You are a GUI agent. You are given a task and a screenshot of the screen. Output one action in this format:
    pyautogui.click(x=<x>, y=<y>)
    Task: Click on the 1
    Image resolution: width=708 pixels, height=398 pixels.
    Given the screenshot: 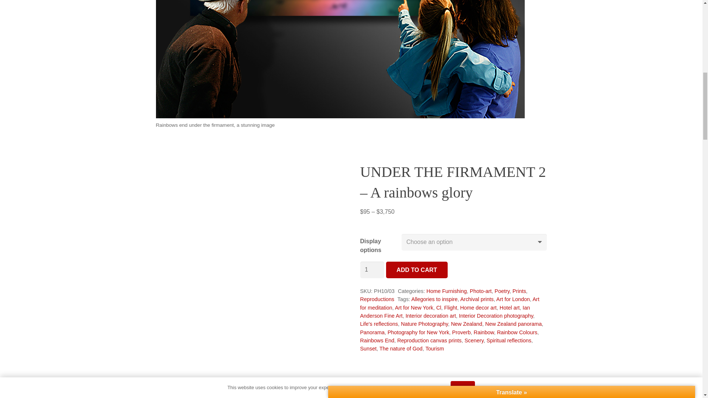 What is the action you would take?
    pyautogui.click(x=372, y=270)
    